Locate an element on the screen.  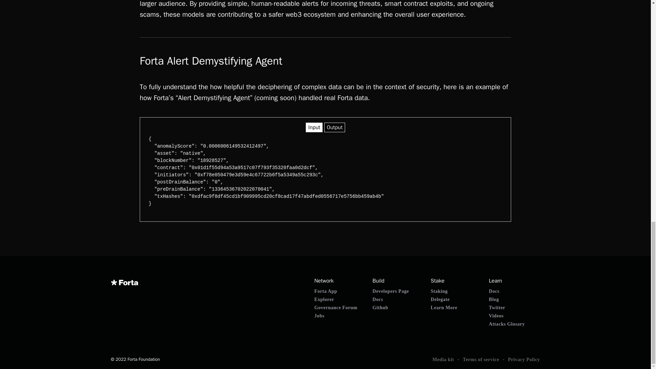
Staking is located at coordinates (439, 291).